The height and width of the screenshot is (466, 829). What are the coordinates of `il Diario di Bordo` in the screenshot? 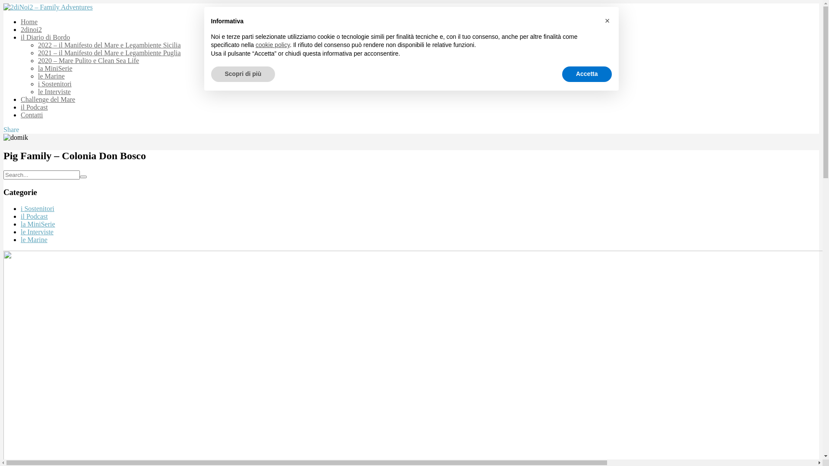 It's located at (45, 37).